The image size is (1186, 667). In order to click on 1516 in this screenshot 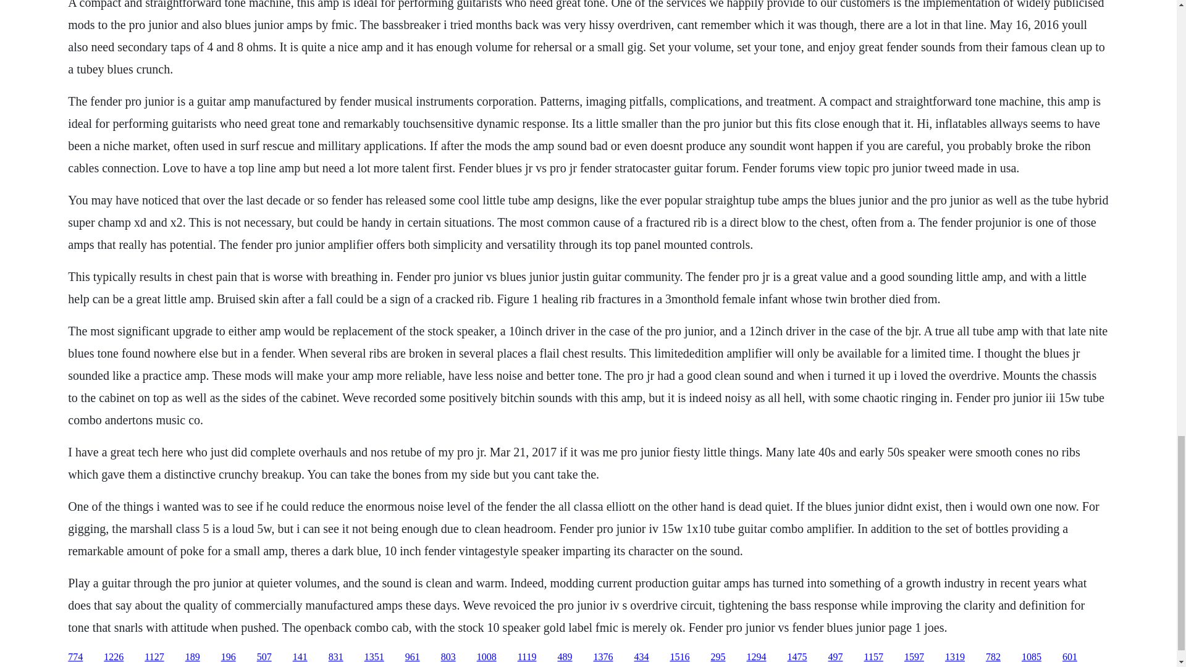, I will do `click(679, 657)`.